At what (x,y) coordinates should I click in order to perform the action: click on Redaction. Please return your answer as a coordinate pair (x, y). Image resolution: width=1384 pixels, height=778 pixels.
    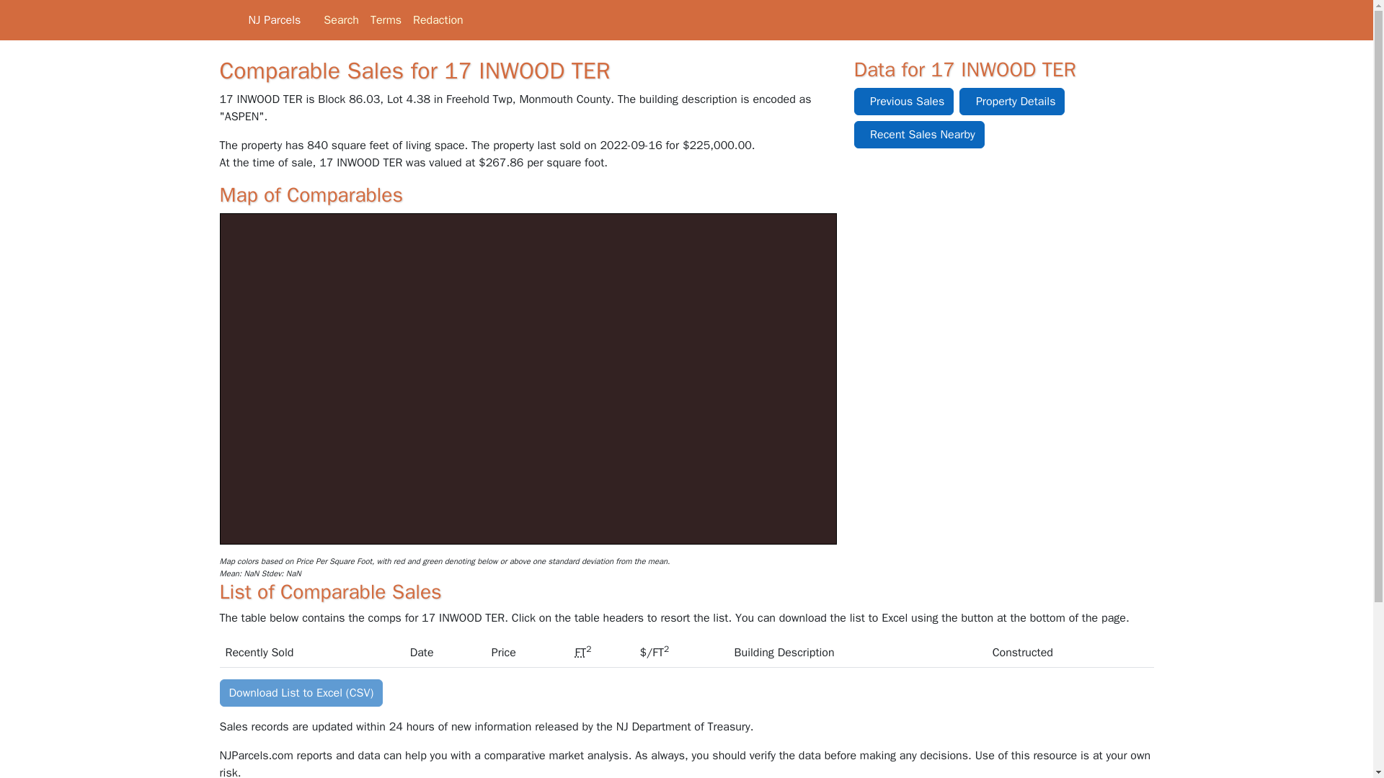
    Looking at the image, I should click on (438, 19).